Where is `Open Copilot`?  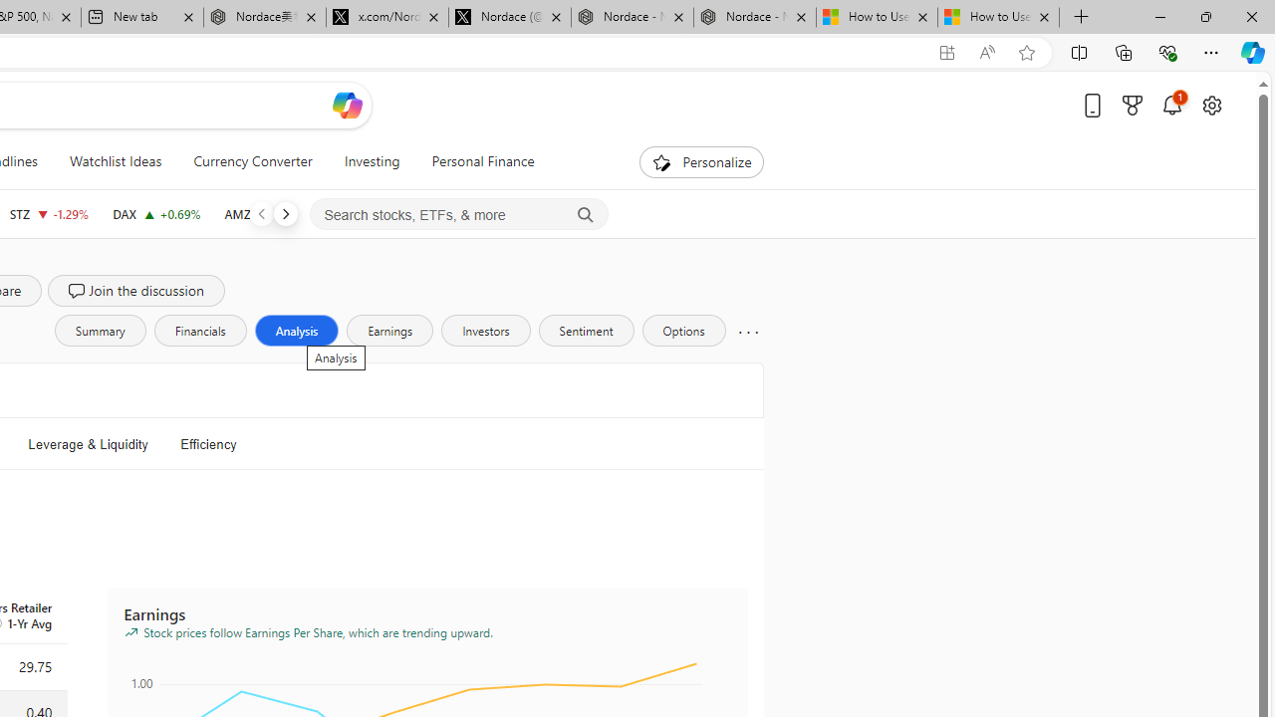 Open Copilot is located at coordinates (347, 105).